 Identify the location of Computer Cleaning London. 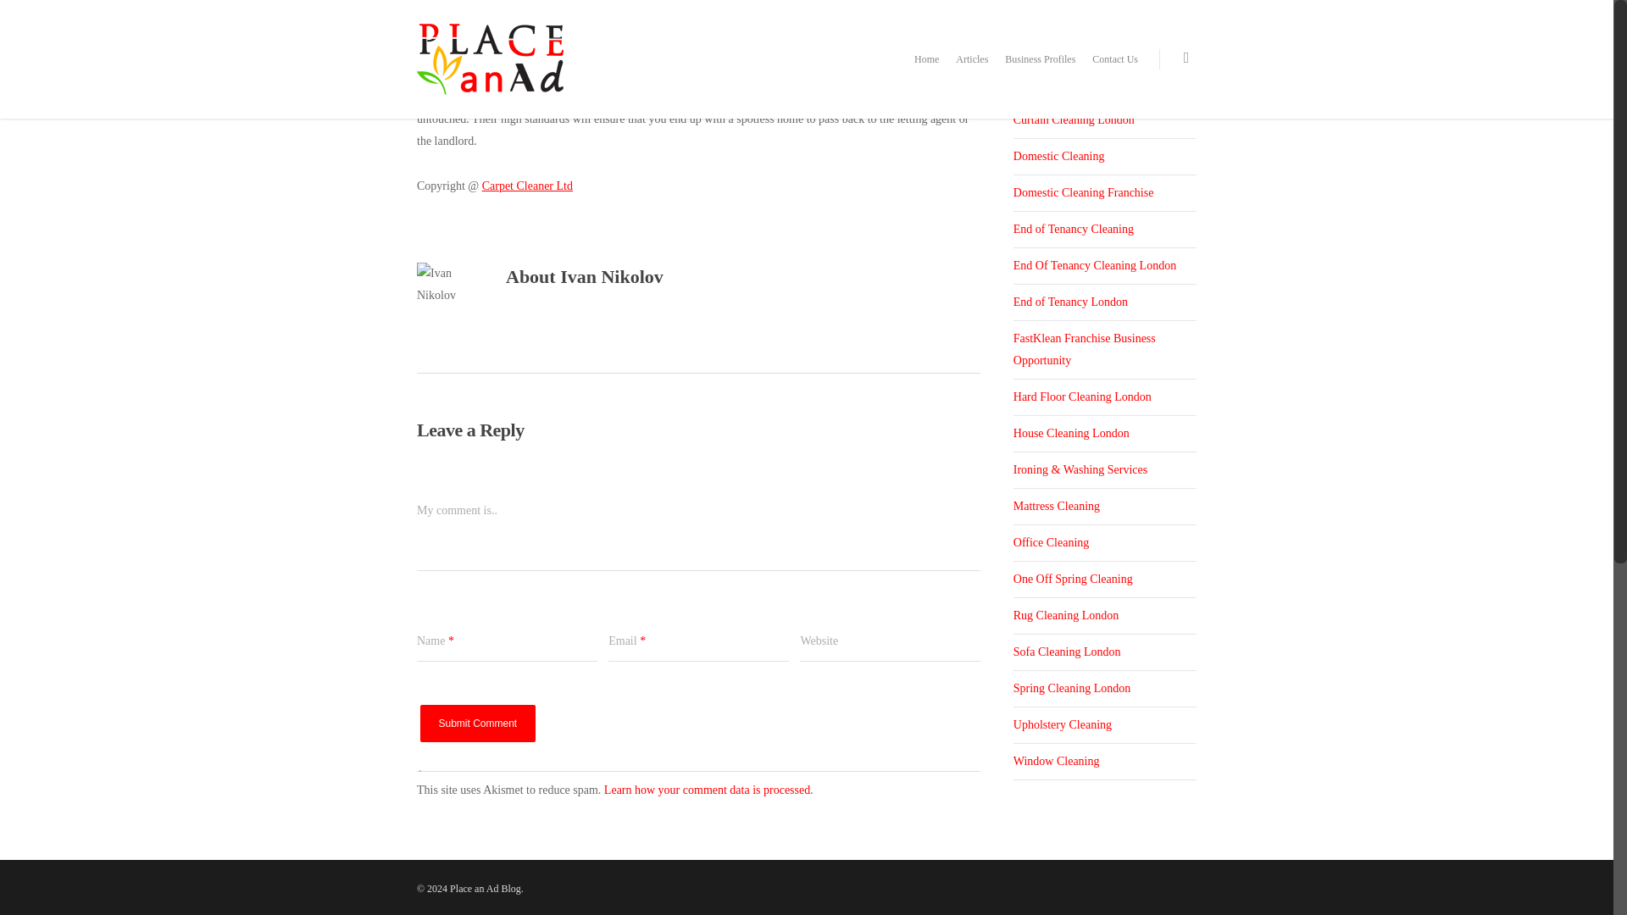
(1105, 47).